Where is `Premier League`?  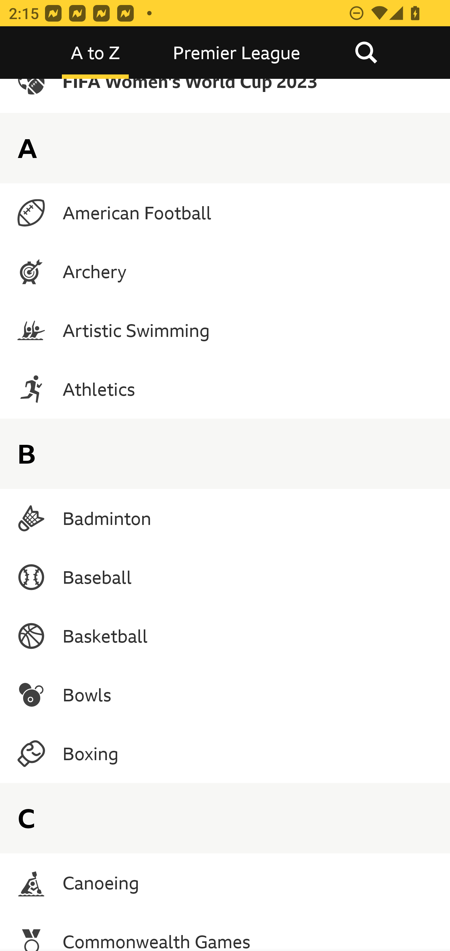
Premier League is located at coordinates (237, 53).